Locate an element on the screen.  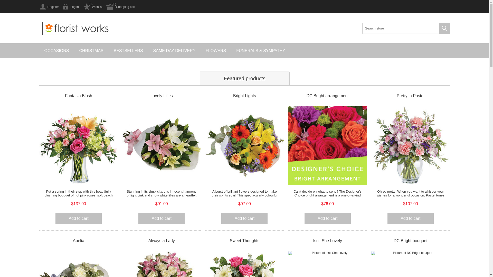
Search is located at coordinates (444, 28).